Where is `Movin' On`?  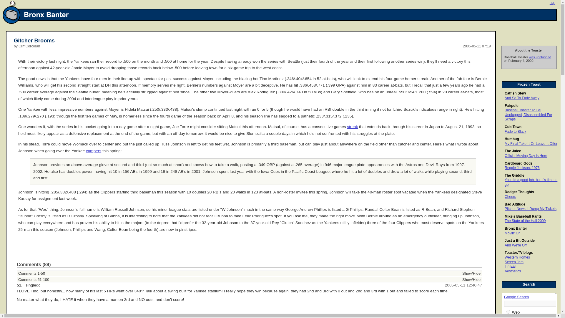 Movin' On is located at coordinates (512, 233).